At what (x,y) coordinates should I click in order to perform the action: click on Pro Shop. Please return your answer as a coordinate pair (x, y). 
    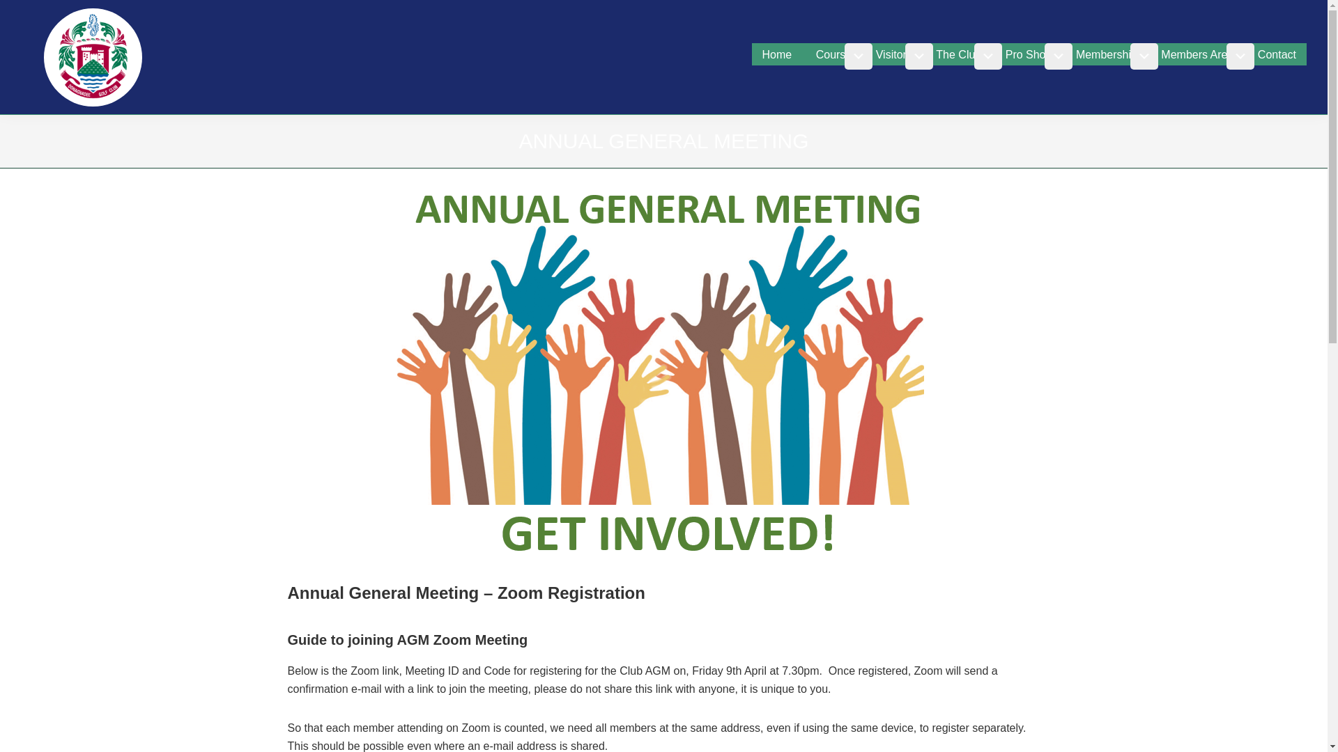
    Looking at the image, I should click on (1029, 54).